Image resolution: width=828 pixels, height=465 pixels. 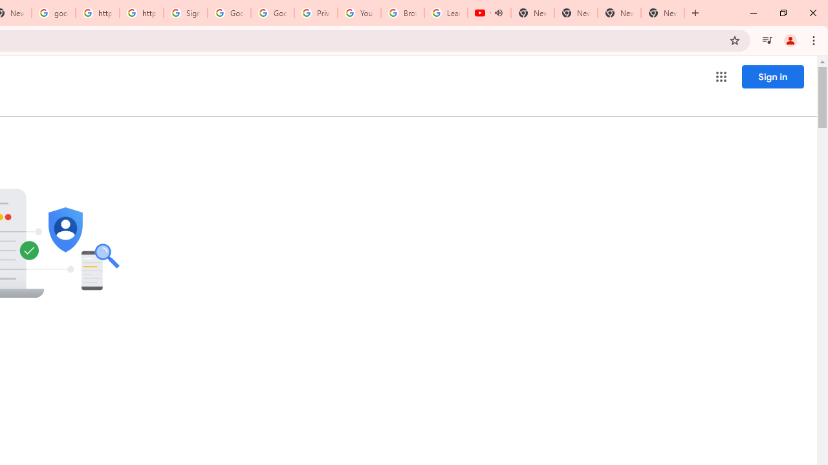 What do you see at coordinates (498, 13) in the screenshot?
I see `Mute tab` at bounding box center [498, 13].